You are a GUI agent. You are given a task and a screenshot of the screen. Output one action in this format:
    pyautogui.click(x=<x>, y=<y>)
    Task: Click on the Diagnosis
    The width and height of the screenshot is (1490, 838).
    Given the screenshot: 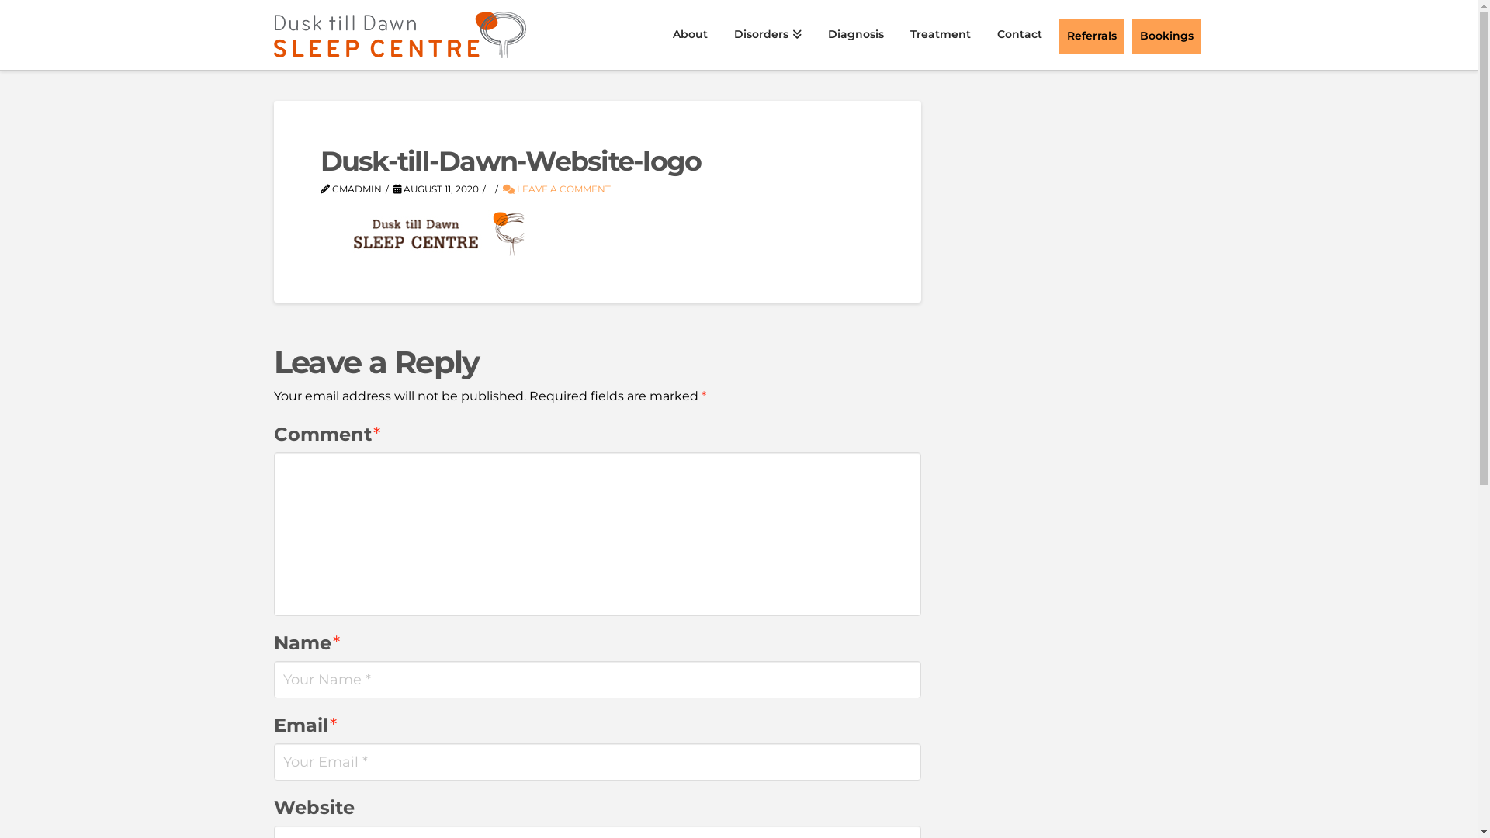 What is the action you would take?
    pyautogui.click(x=856, y=35)
    